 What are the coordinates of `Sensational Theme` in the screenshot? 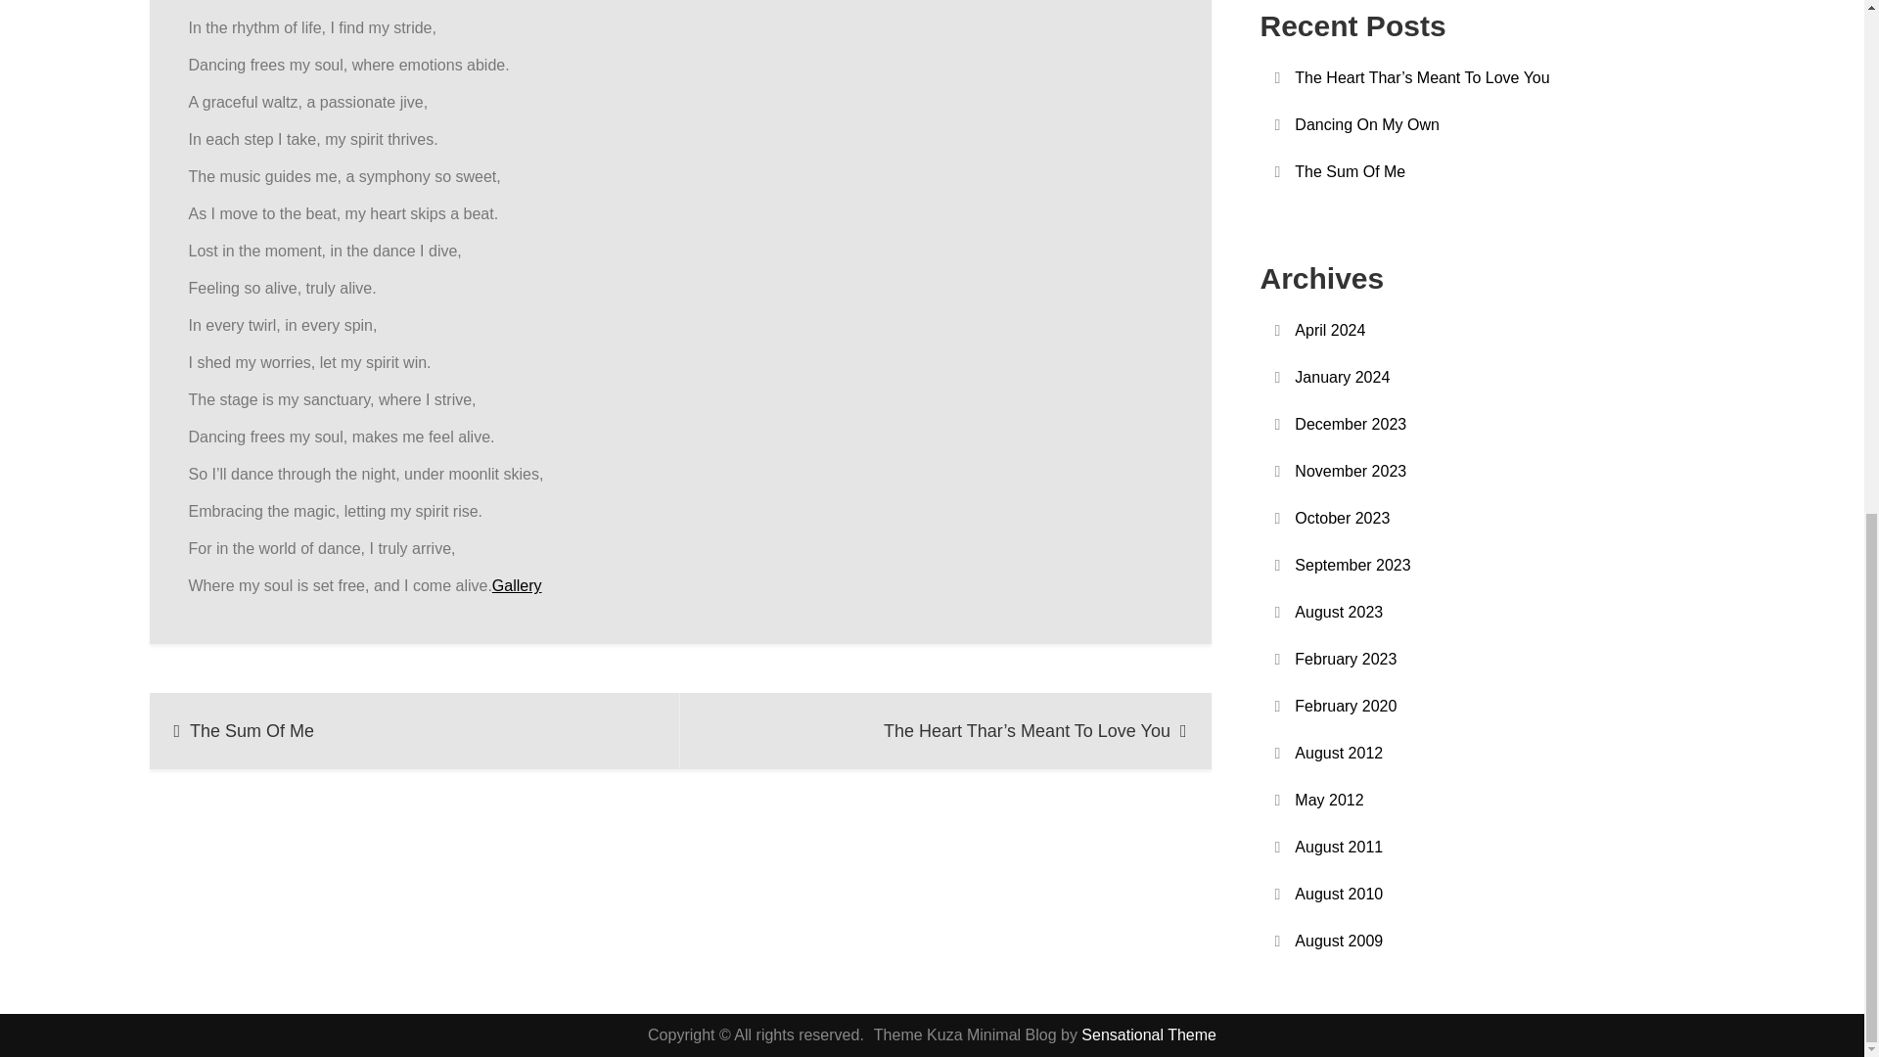 It's located at (1149, 1034).